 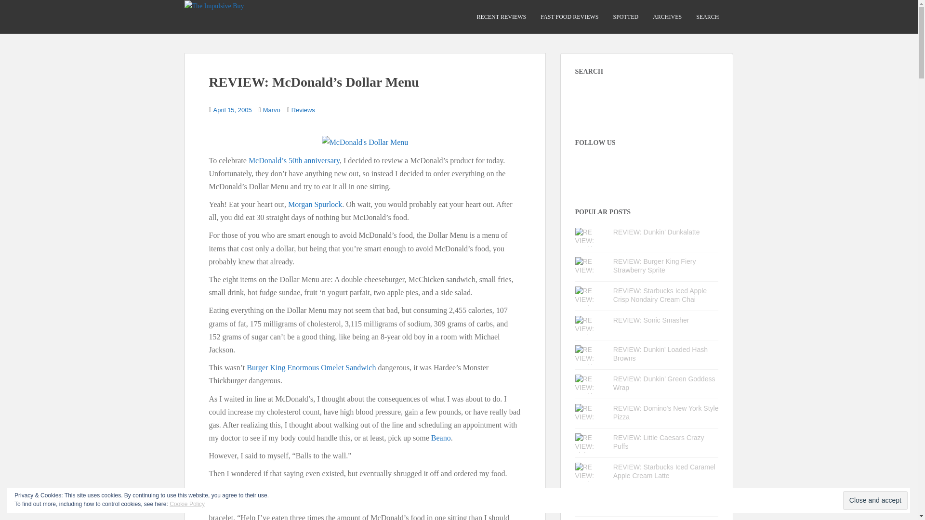 What do you see at coordinates (875, 500) in the screenshot?
I see `Close and accept` at bounding box center [875, 500].